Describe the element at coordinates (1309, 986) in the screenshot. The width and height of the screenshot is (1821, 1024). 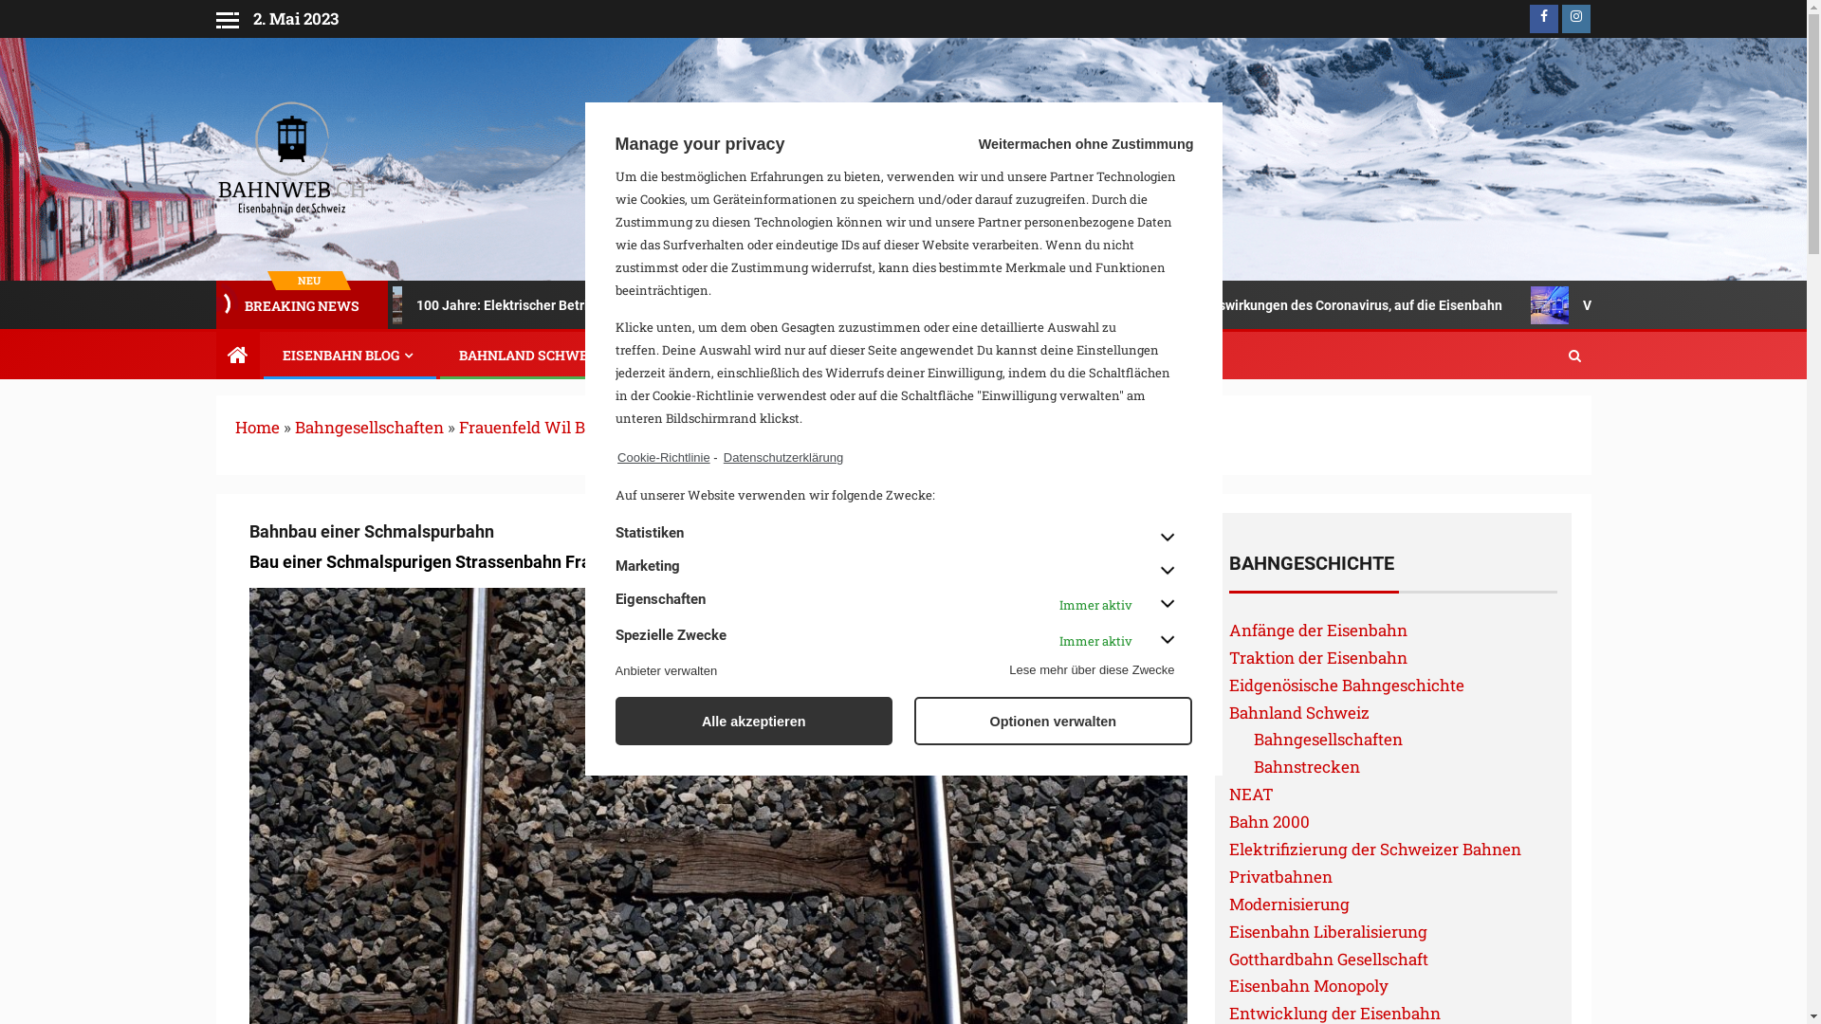
I see `Eisenbahn Monopoly` at that location.